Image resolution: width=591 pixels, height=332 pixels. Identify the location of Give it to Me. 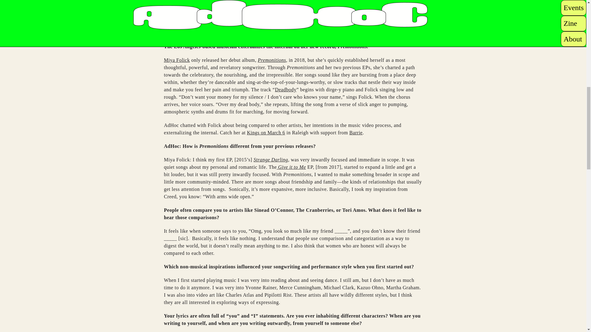
(291, 167).